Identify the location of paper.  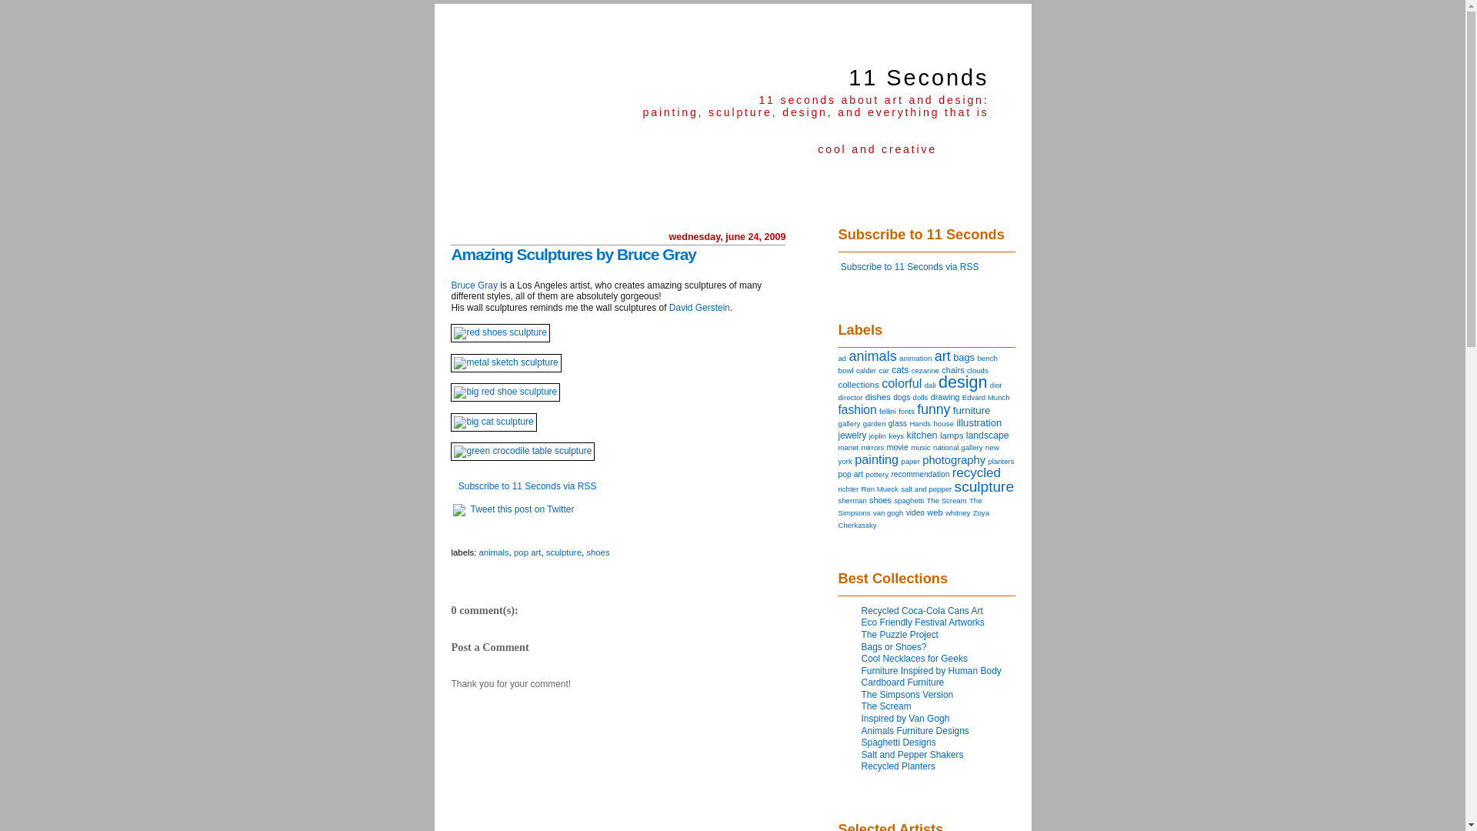
(911, 462).